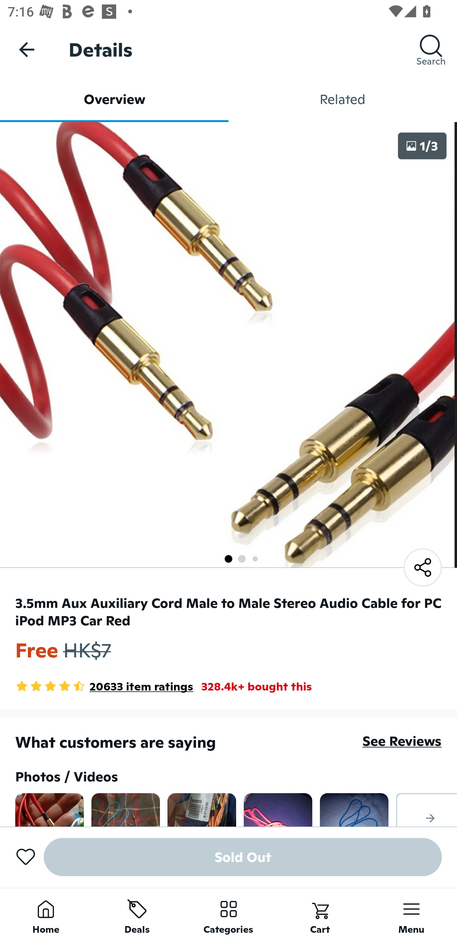 The height and width of the screenshot is (941, 457). What do you see at coordinates (411, 914) in the screenshot?
I see `Menu` at bounding box center [411, 914].